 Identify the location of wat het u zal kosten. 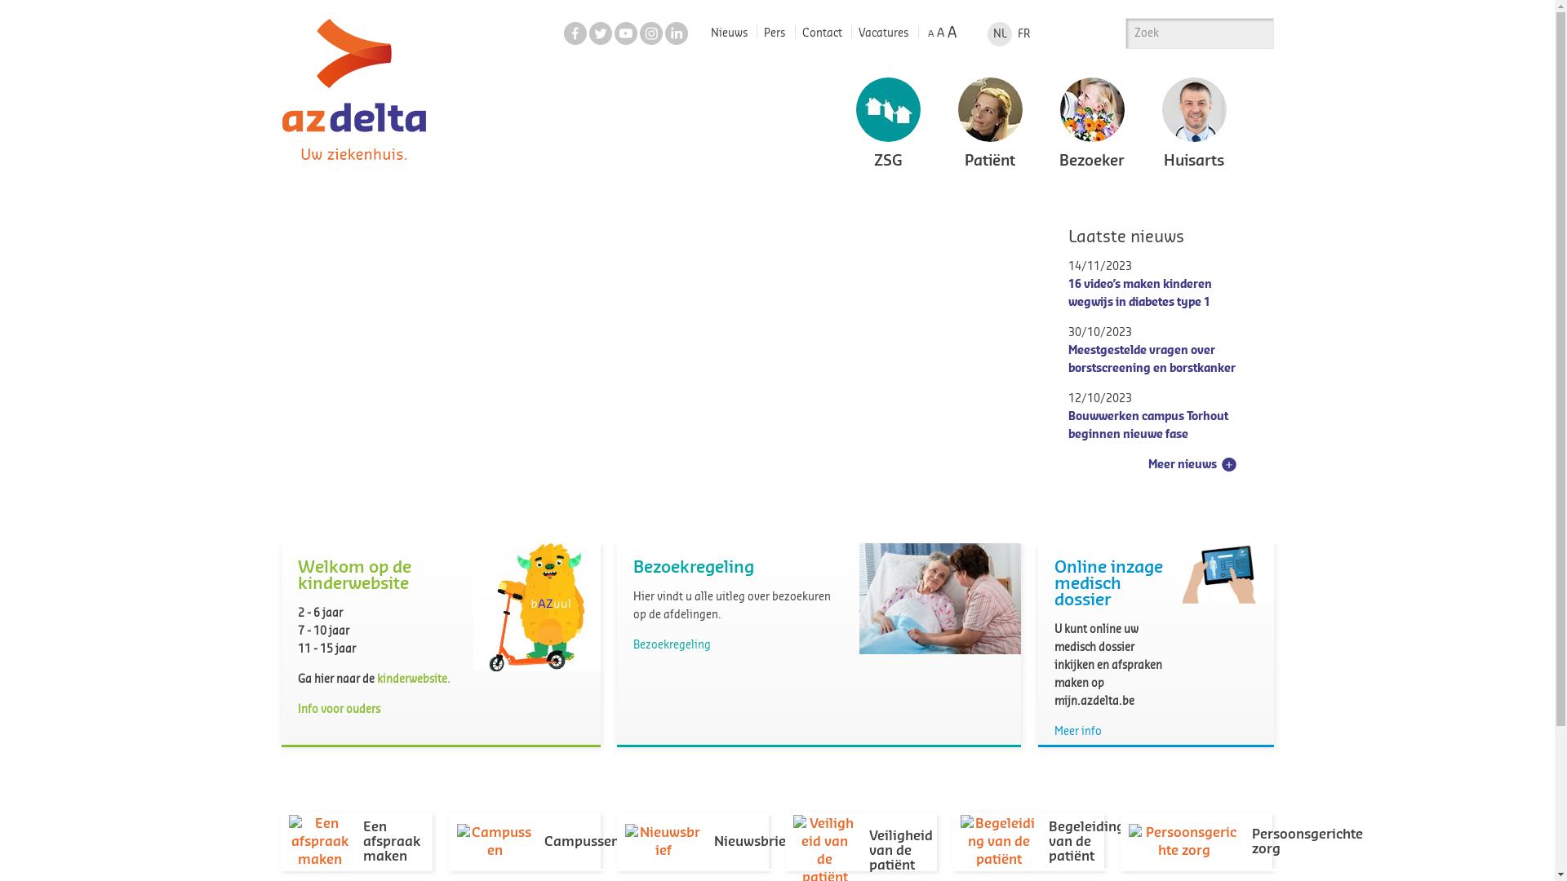
(416, 327).